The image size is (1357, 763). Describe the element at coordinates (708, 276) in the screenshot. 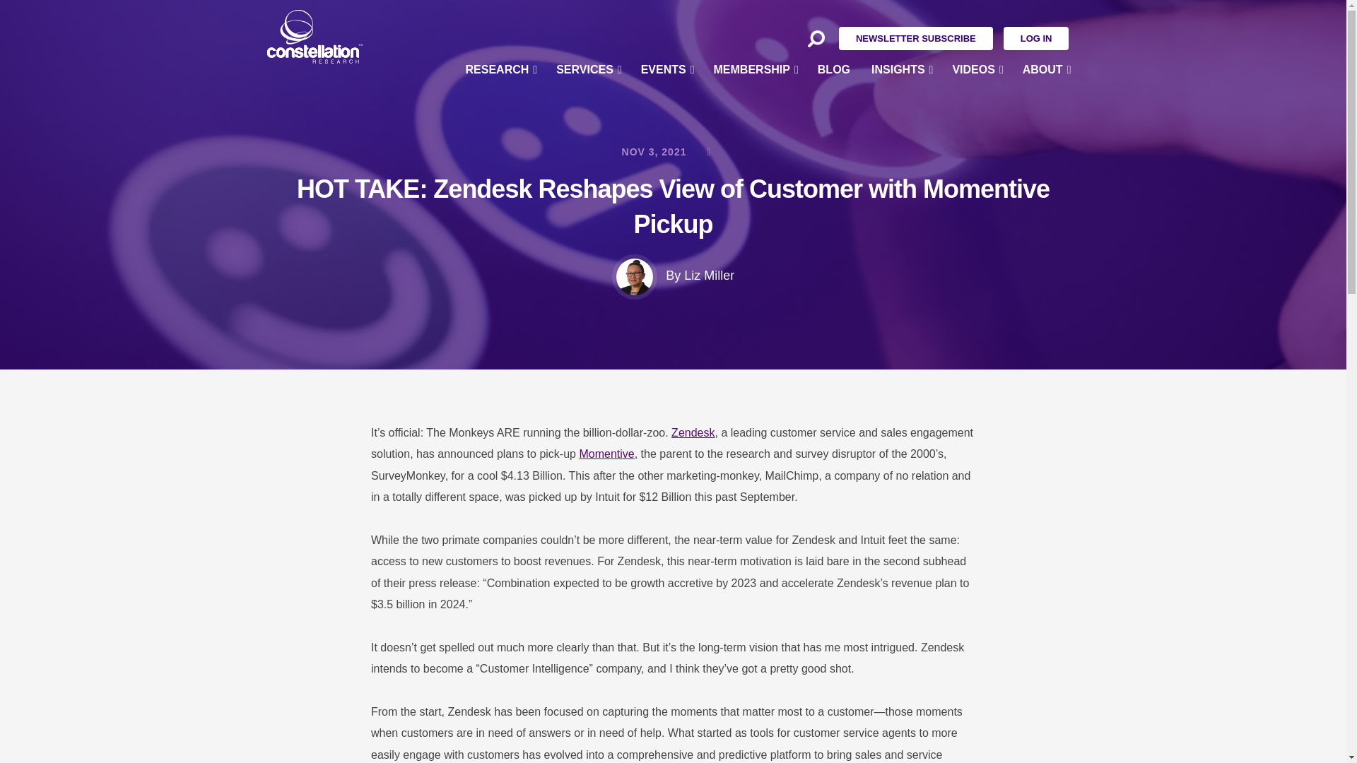

I see `View user profile.` at that location.